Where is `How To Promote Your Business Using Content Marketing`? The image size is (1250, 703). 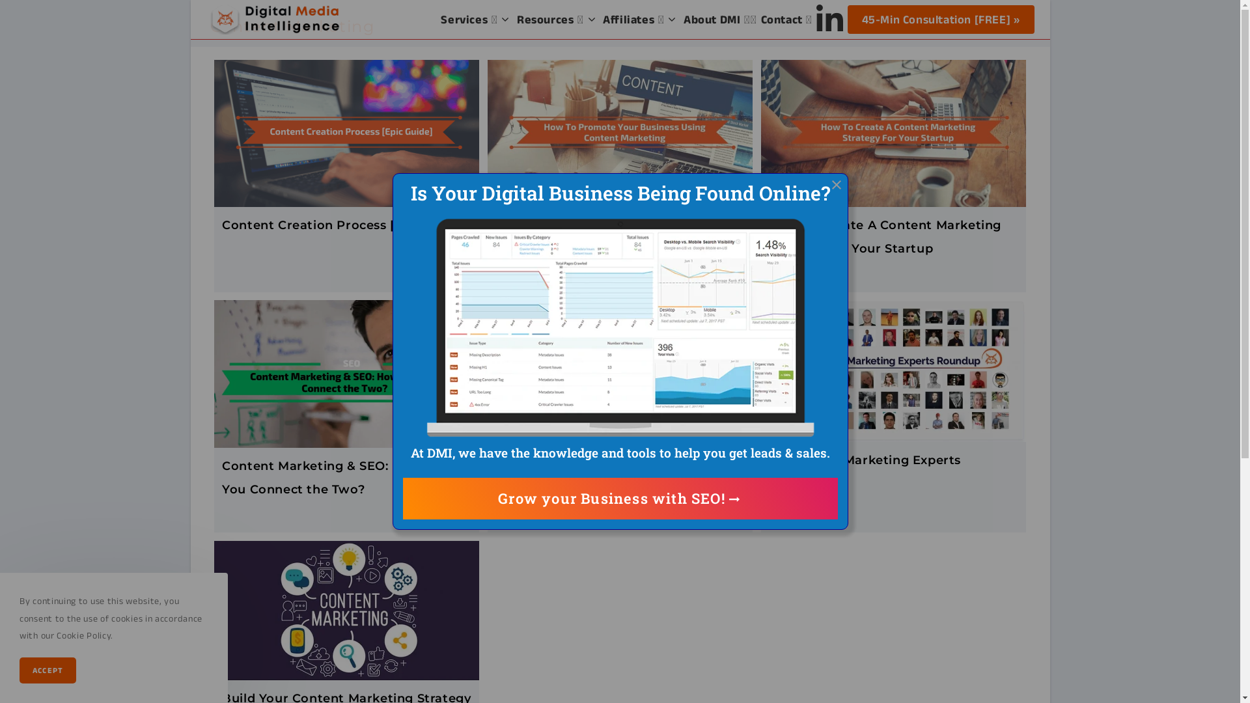 How To Promote Your Business Using Content Marketing is located at coordinates (616, 237).